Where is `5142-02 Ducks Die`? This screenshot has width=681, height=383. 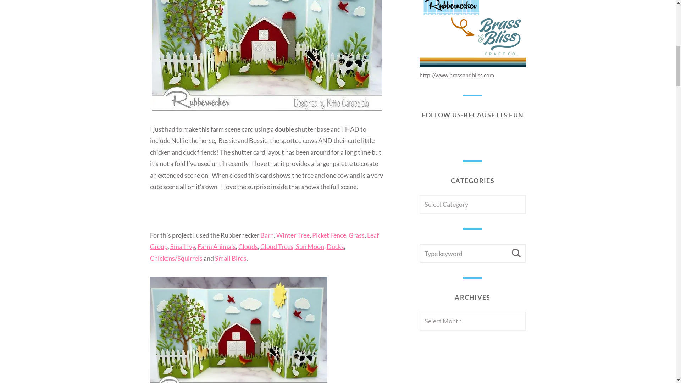 5142-02 Ducks Die is located at coordinates (335, 246).